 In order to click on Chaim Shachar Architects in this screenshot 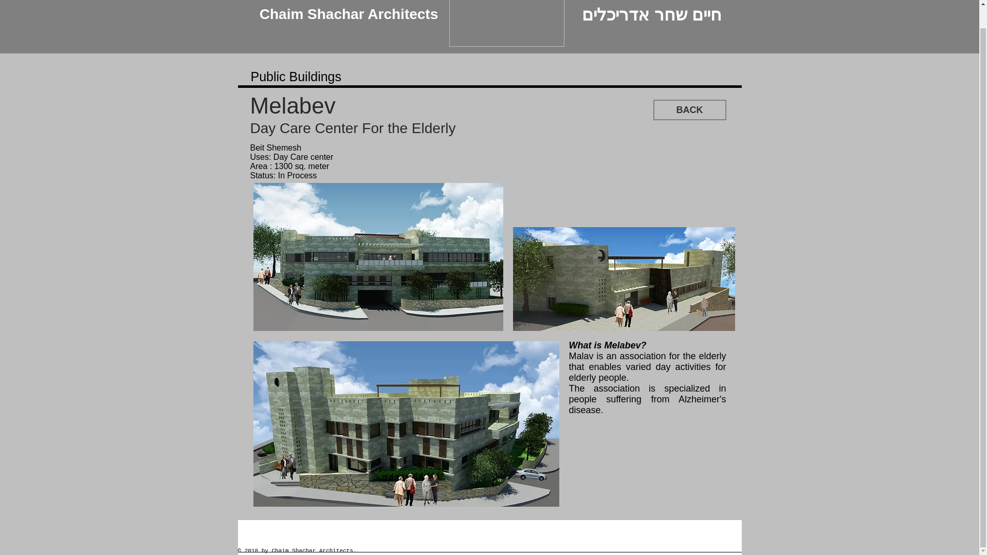, I will do `click(349, 15)`.